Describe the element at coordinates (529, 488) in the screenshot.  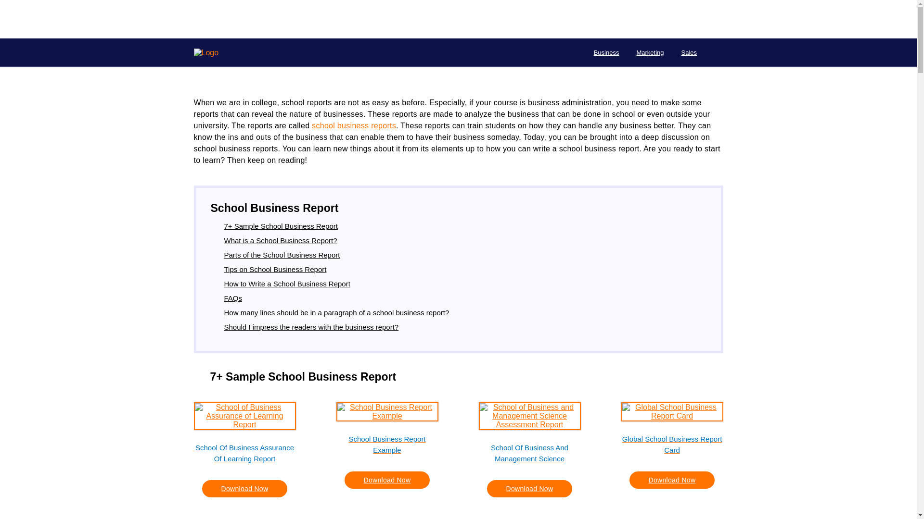
I see `Download Now` at that location.